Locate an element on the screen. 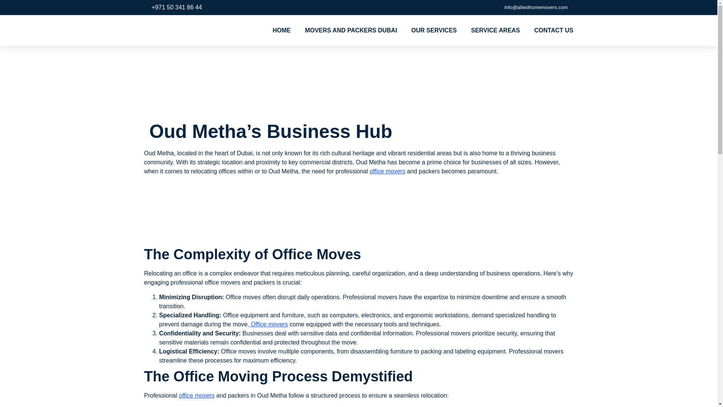 This screenshot has width=723, height=407. MOVERS AND PACKERS DUBAI is located at coordinates (351, 30).